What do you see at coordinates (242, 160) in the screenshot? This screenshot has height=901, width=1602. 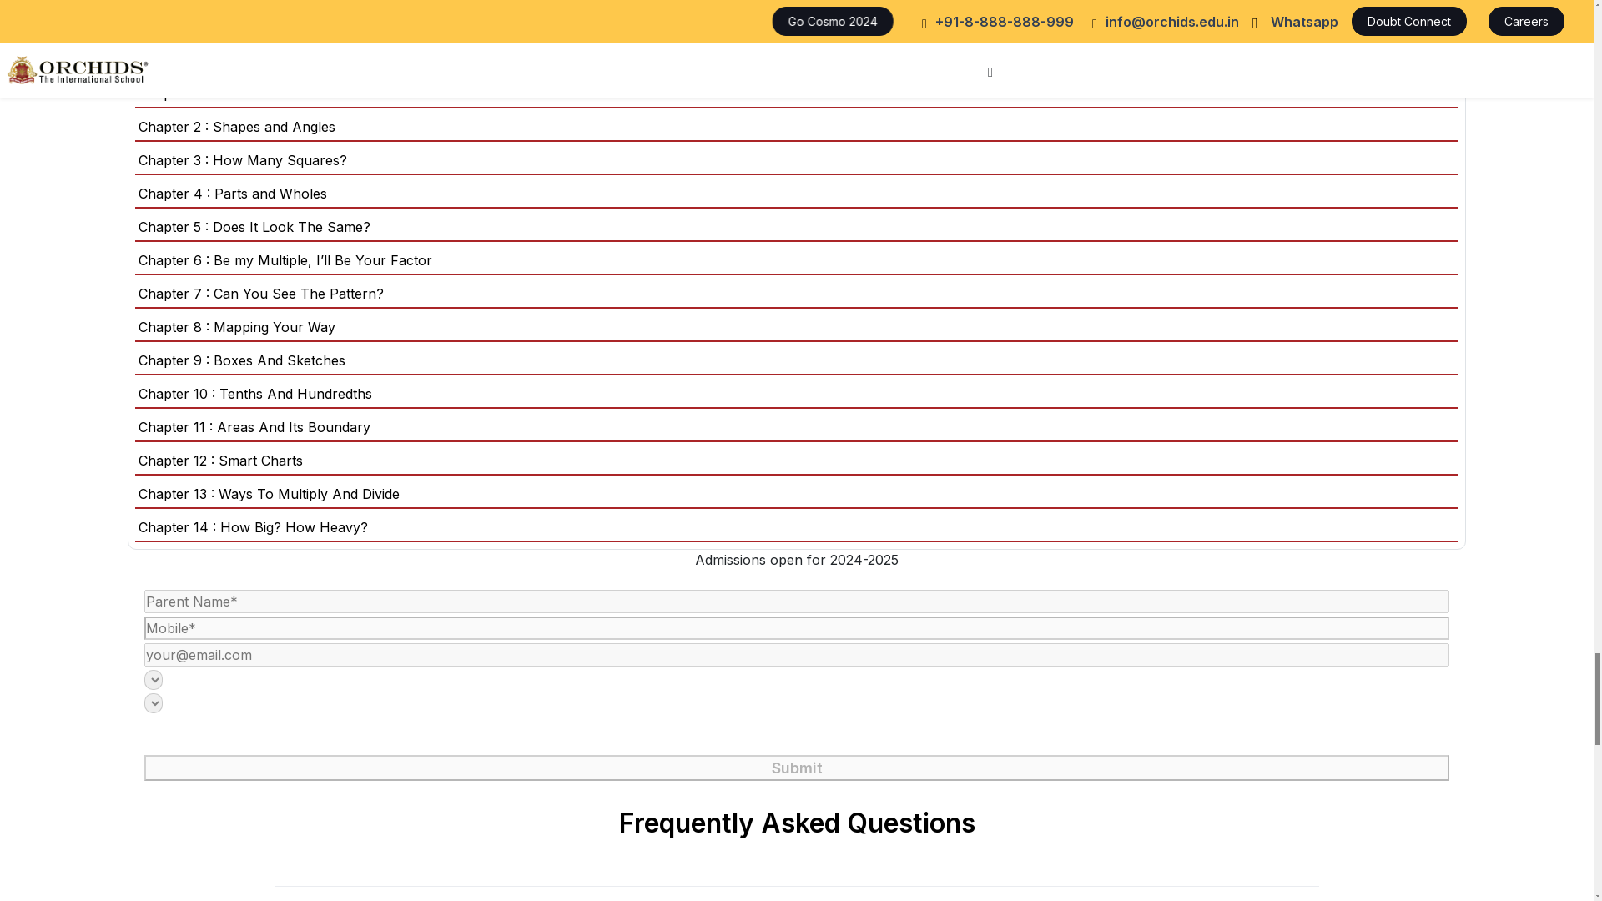 I see `Chapter 3 : How Many Squares?` at bounding box center [242, 160].